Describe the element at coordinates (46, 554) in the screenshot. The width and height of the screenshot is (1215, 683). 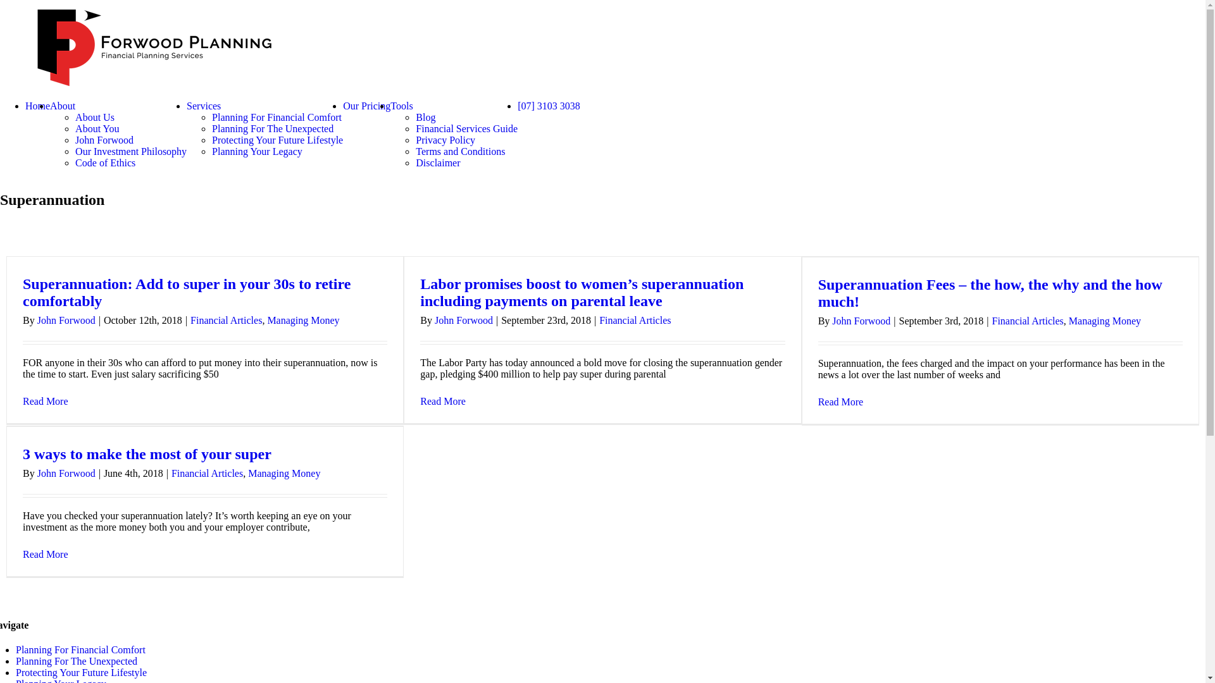
I see `Read More` at that location.